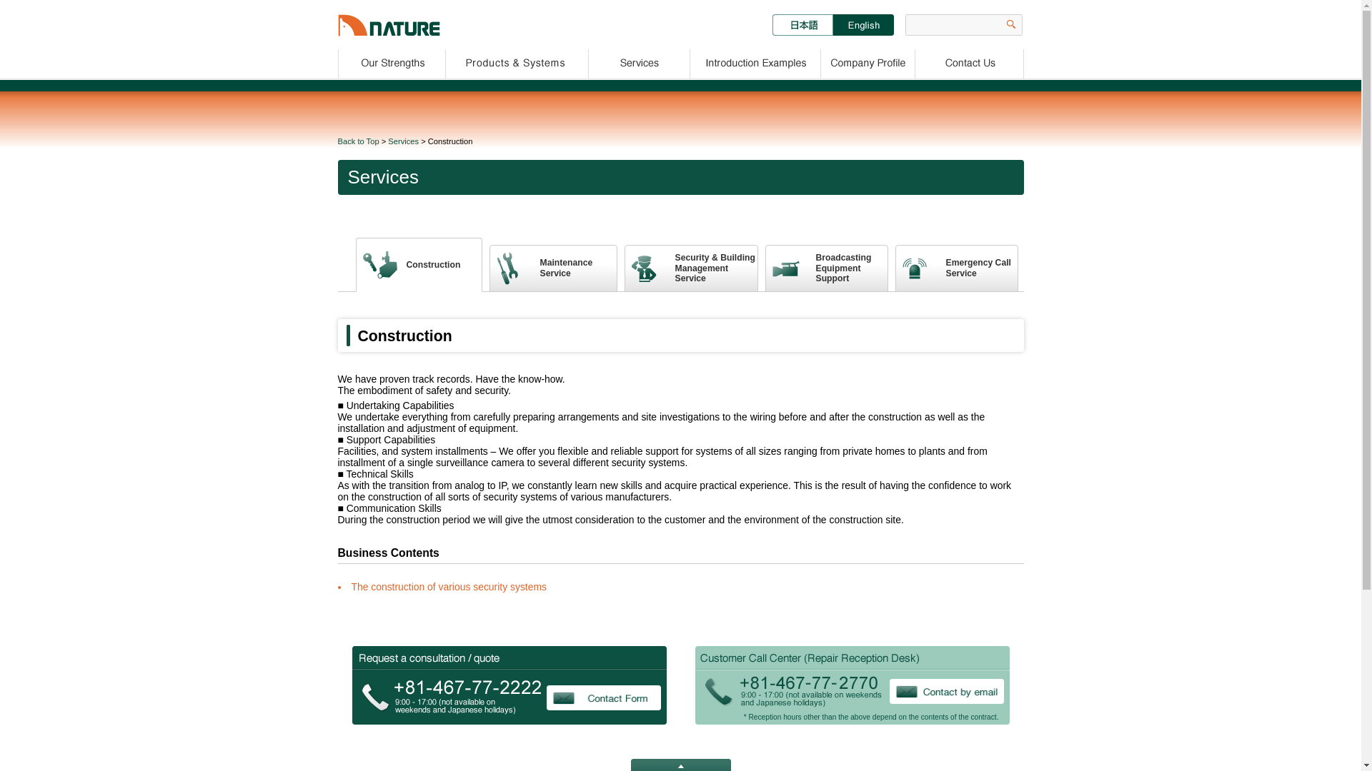  Describe the element at coordinates (956, 268) in the screenshot. I see `Maintenance Service` at that location.